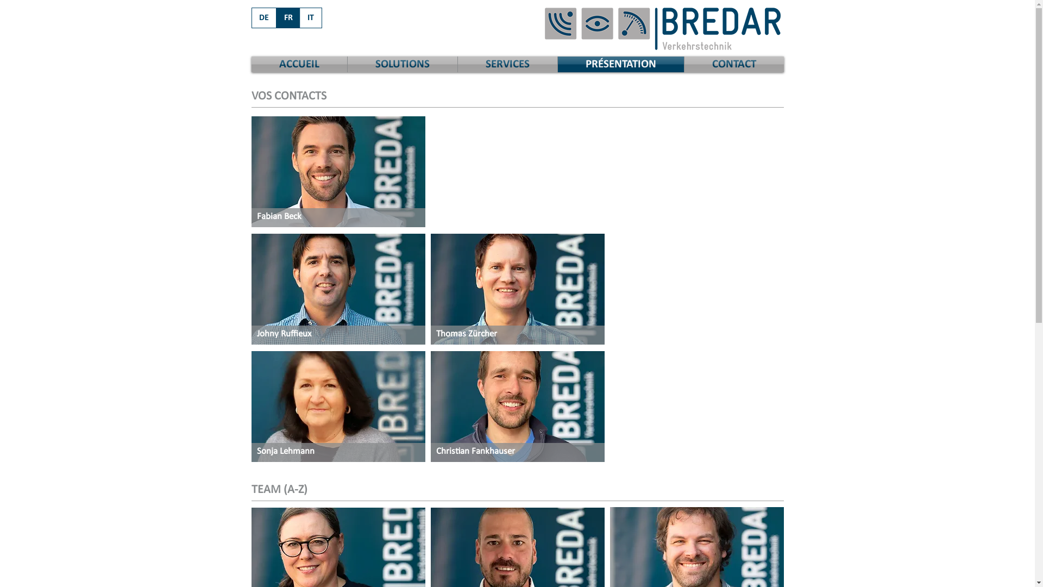 The image size is (1043, 587). What do you see at coordinates (299, 64) in the screenshot?
I see `ACCUEIL` at bounding box center [299, 64].